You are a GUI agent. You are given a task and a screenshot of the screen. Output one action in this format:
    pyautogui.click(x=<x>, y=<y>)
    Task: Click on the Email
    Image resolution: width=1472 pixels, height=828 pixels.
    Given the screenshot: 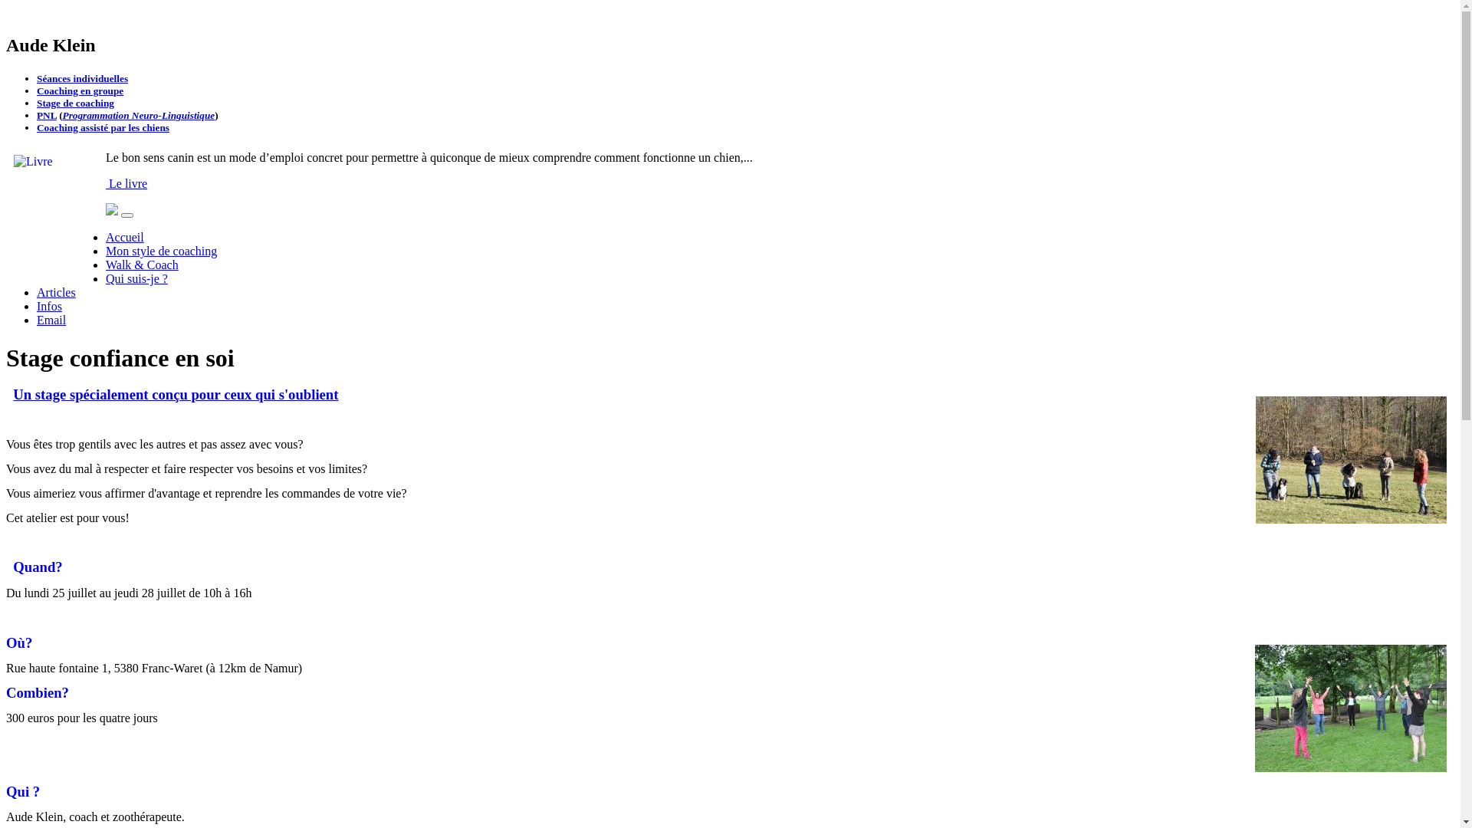 What is the action you would take?
    pyautogui.click(x=51, y=320)
    